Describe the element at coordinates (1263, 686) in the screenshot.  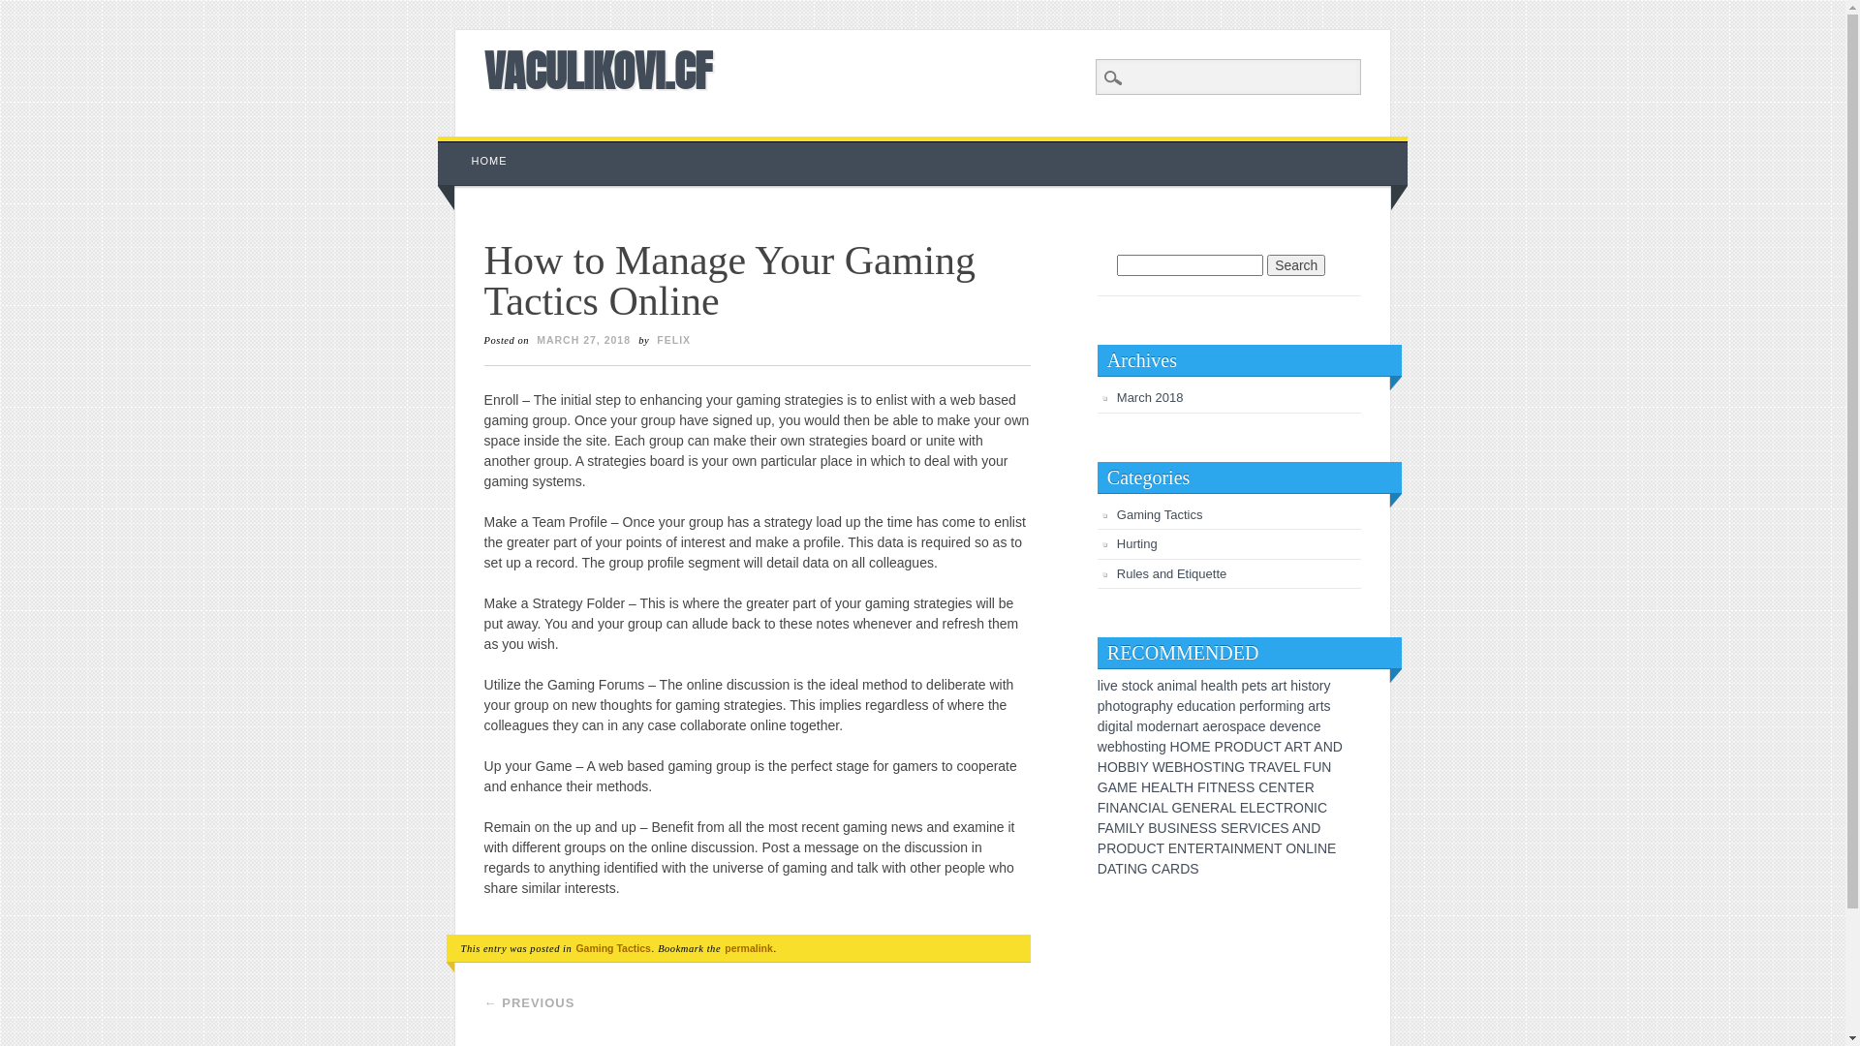
I see `s` at that location.